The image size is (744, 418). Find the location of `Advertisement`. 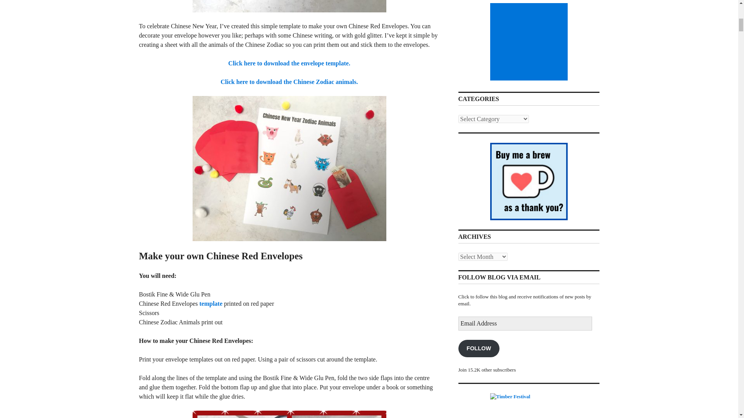

Advertisement is located at coordinates (530, 42).